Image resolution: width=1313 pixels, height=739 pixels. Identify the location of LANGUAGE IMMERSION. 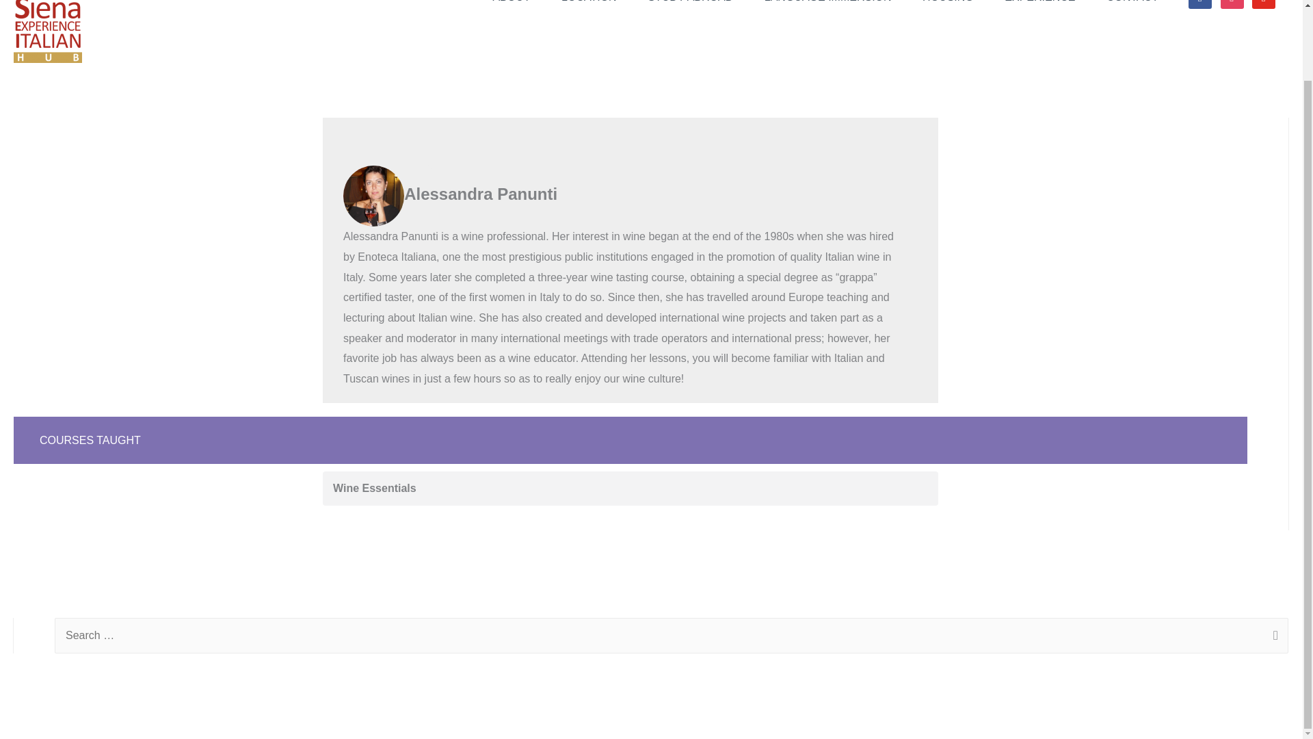
(832, 10).